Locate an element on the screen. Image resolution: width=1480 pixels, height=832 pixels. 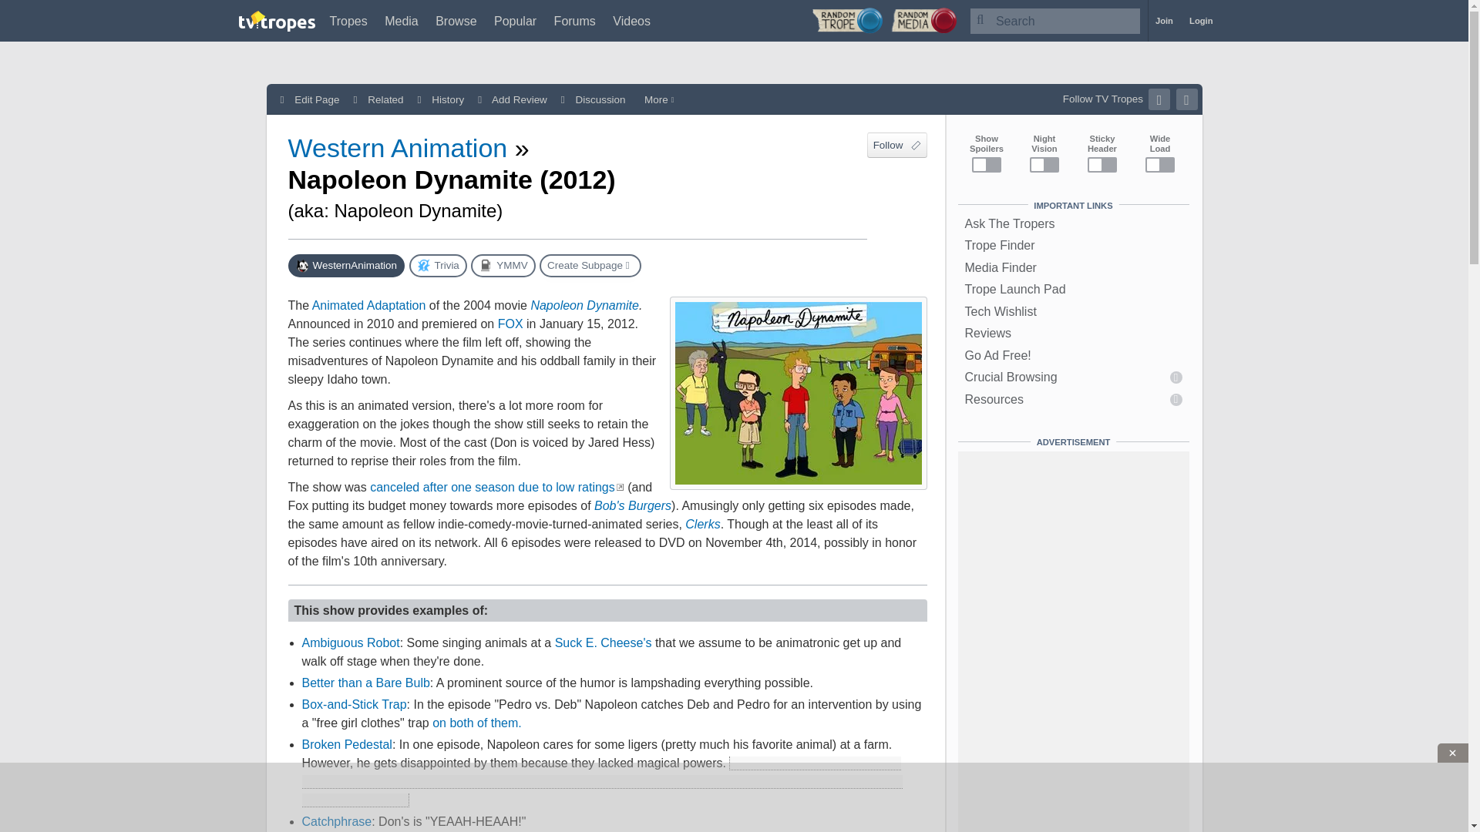
Media is located at coordinates (402, 21).